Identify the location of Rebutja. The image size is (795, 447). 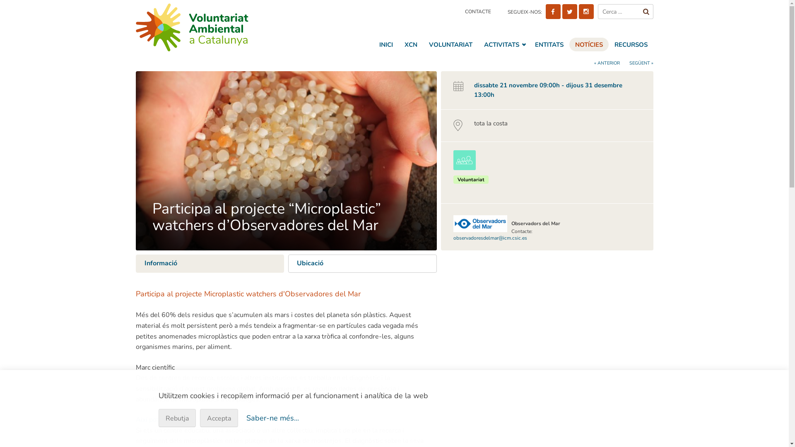
(177, 418).